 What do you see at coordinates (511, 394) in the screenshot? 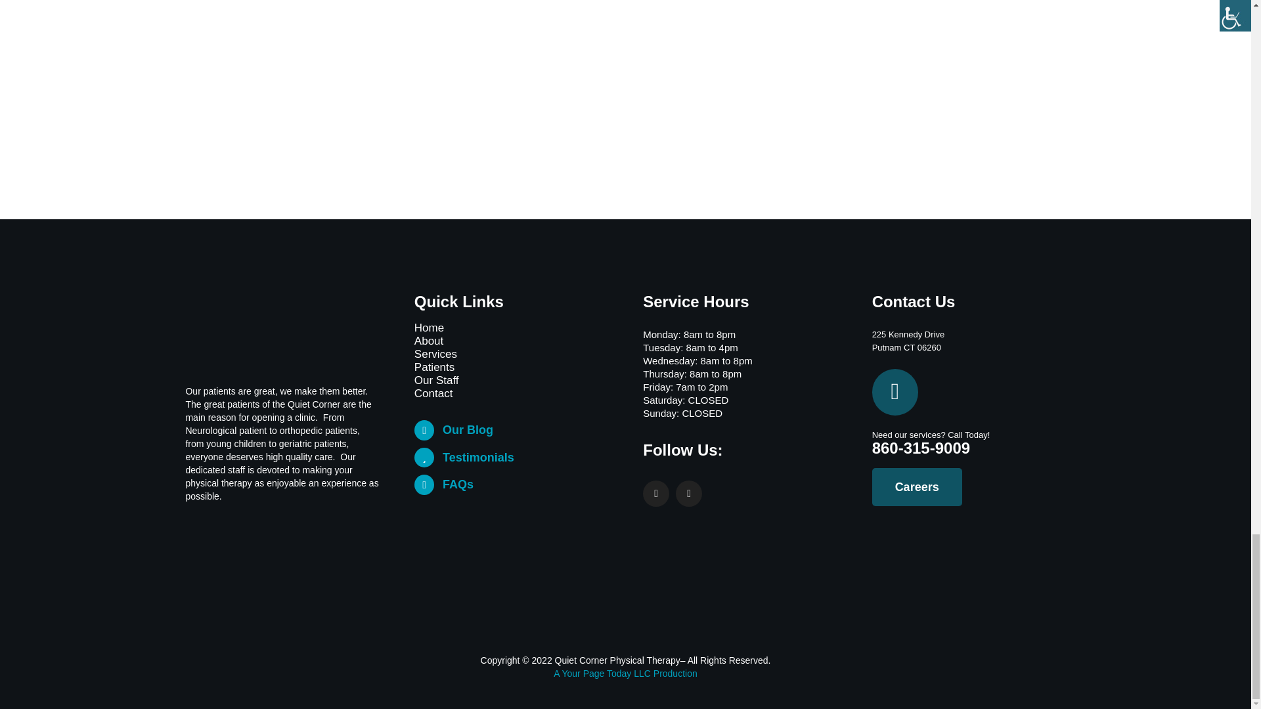
I see `Contact` at bounding box center [511, 394].